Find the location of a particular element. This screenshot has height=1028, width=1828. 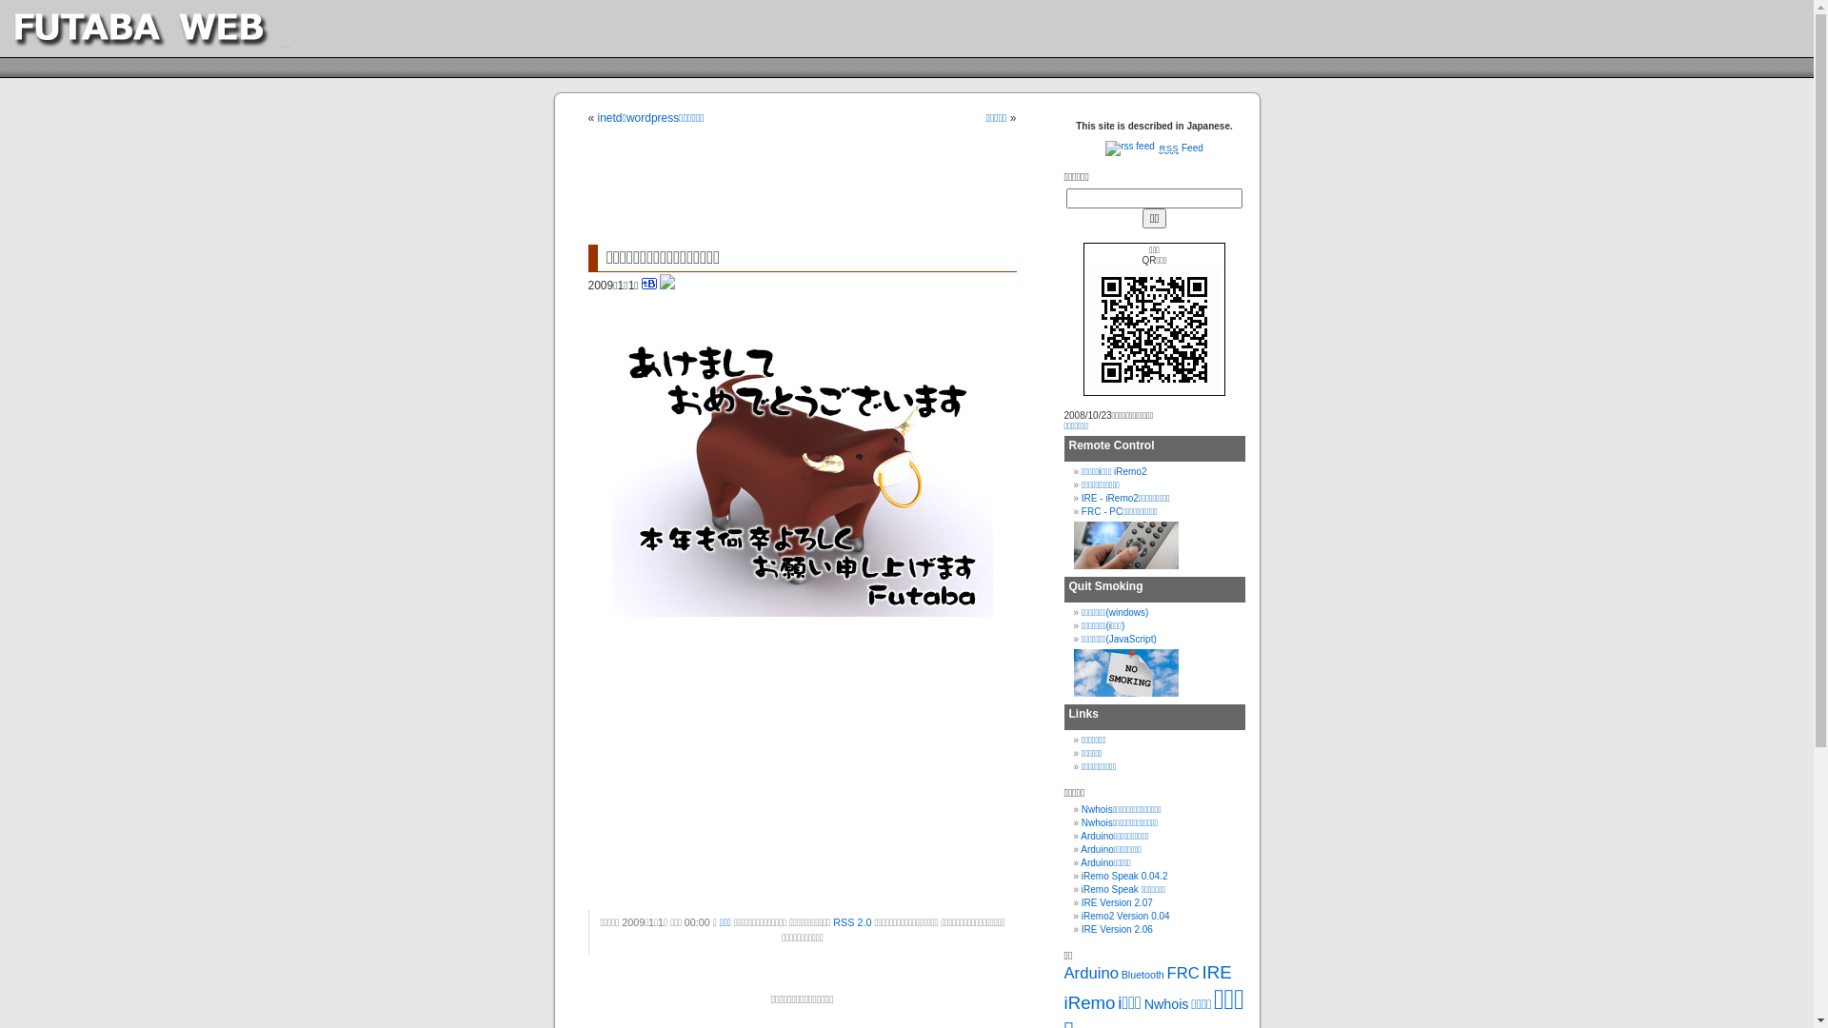

IRE is located at coordinates (1217, 973).